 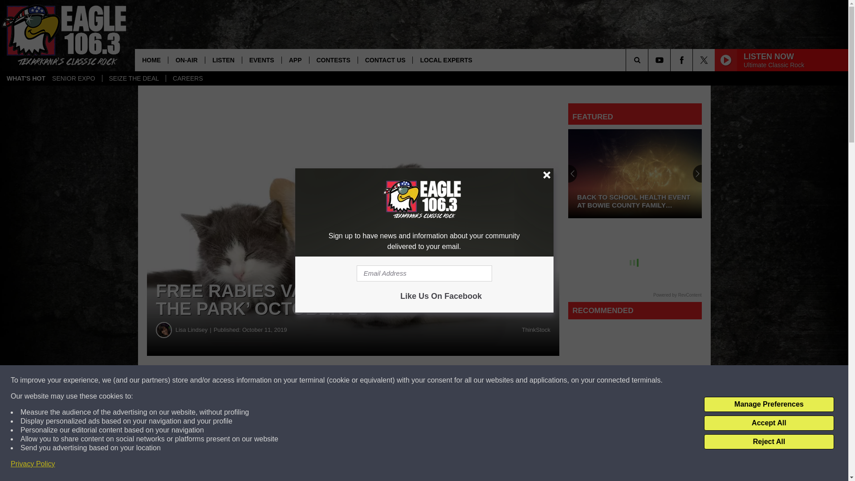 I want to click on APP, so click(x=295, y=60).